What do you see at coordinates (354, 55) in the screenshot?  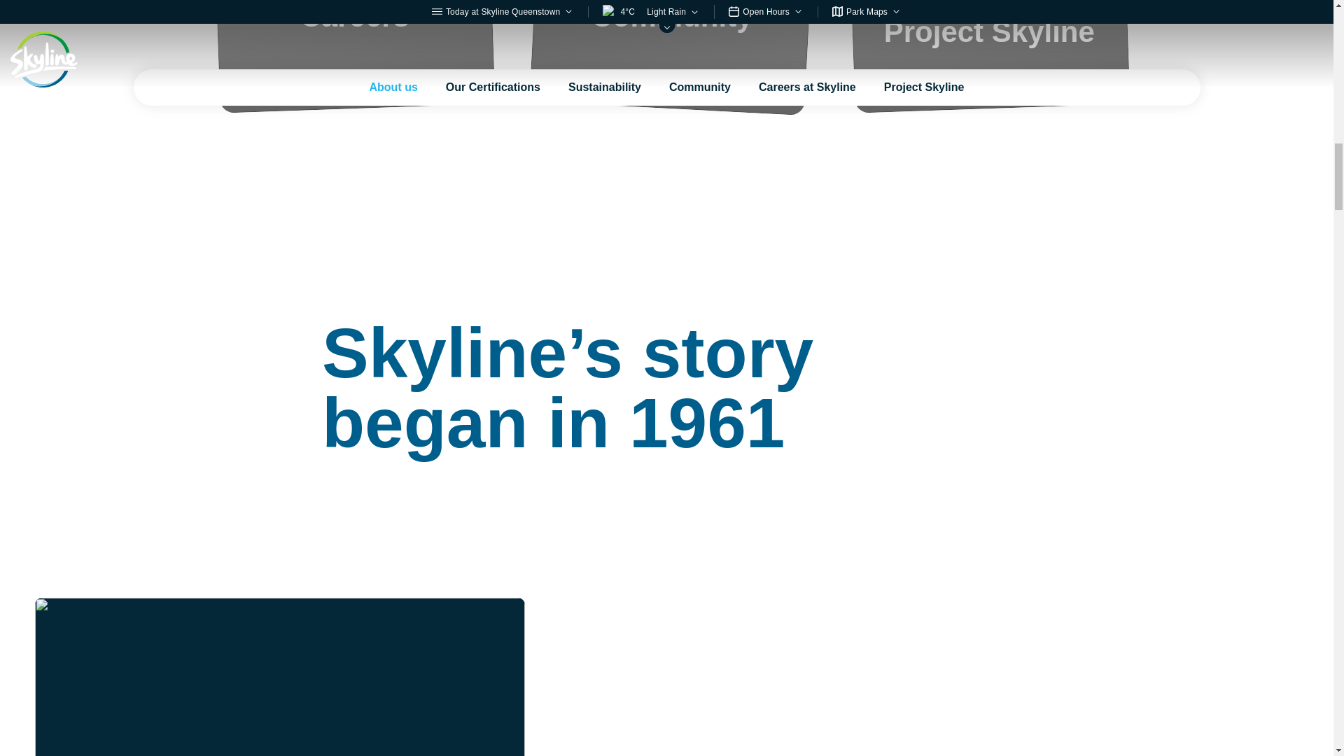 I see `Careers` at bounding box center [354, 55].